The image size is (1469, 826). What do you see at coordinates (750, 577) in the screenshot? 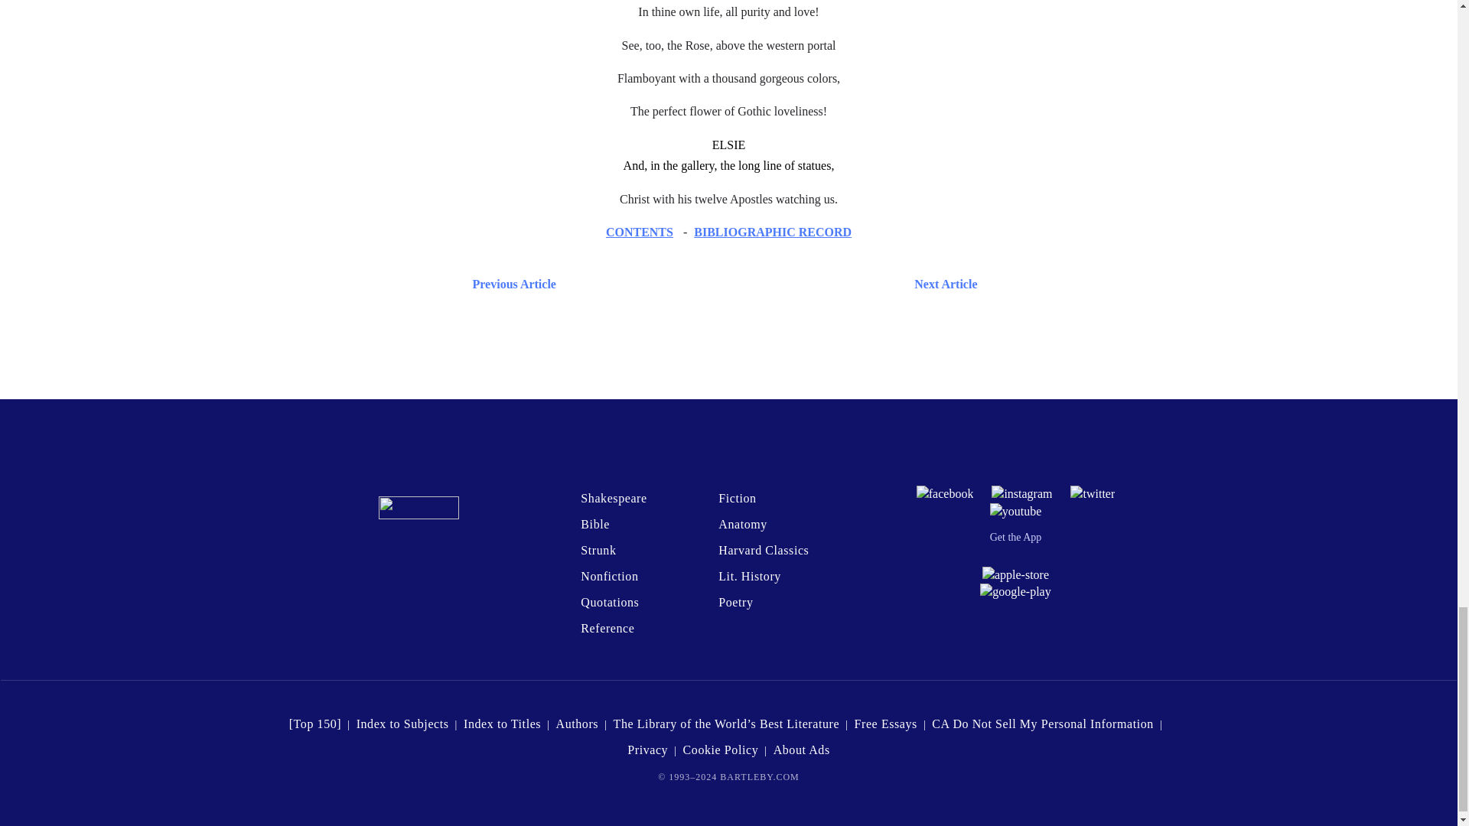
I see `Lit. History` at bounding box center [750, 577].